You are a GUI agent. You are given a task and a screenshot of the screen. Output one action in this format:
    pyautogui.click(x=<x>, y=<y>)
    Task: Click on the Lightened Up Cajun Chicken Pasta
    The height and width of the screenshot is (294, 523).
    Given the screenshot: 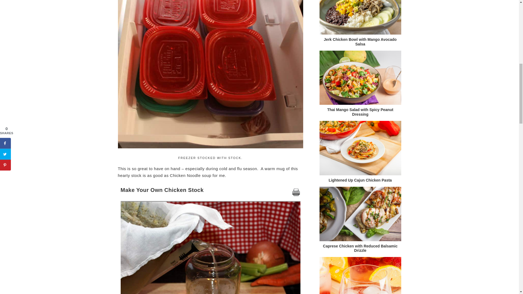 What is the action you would take?
    pyautogui.click(x=360, y=148)
    